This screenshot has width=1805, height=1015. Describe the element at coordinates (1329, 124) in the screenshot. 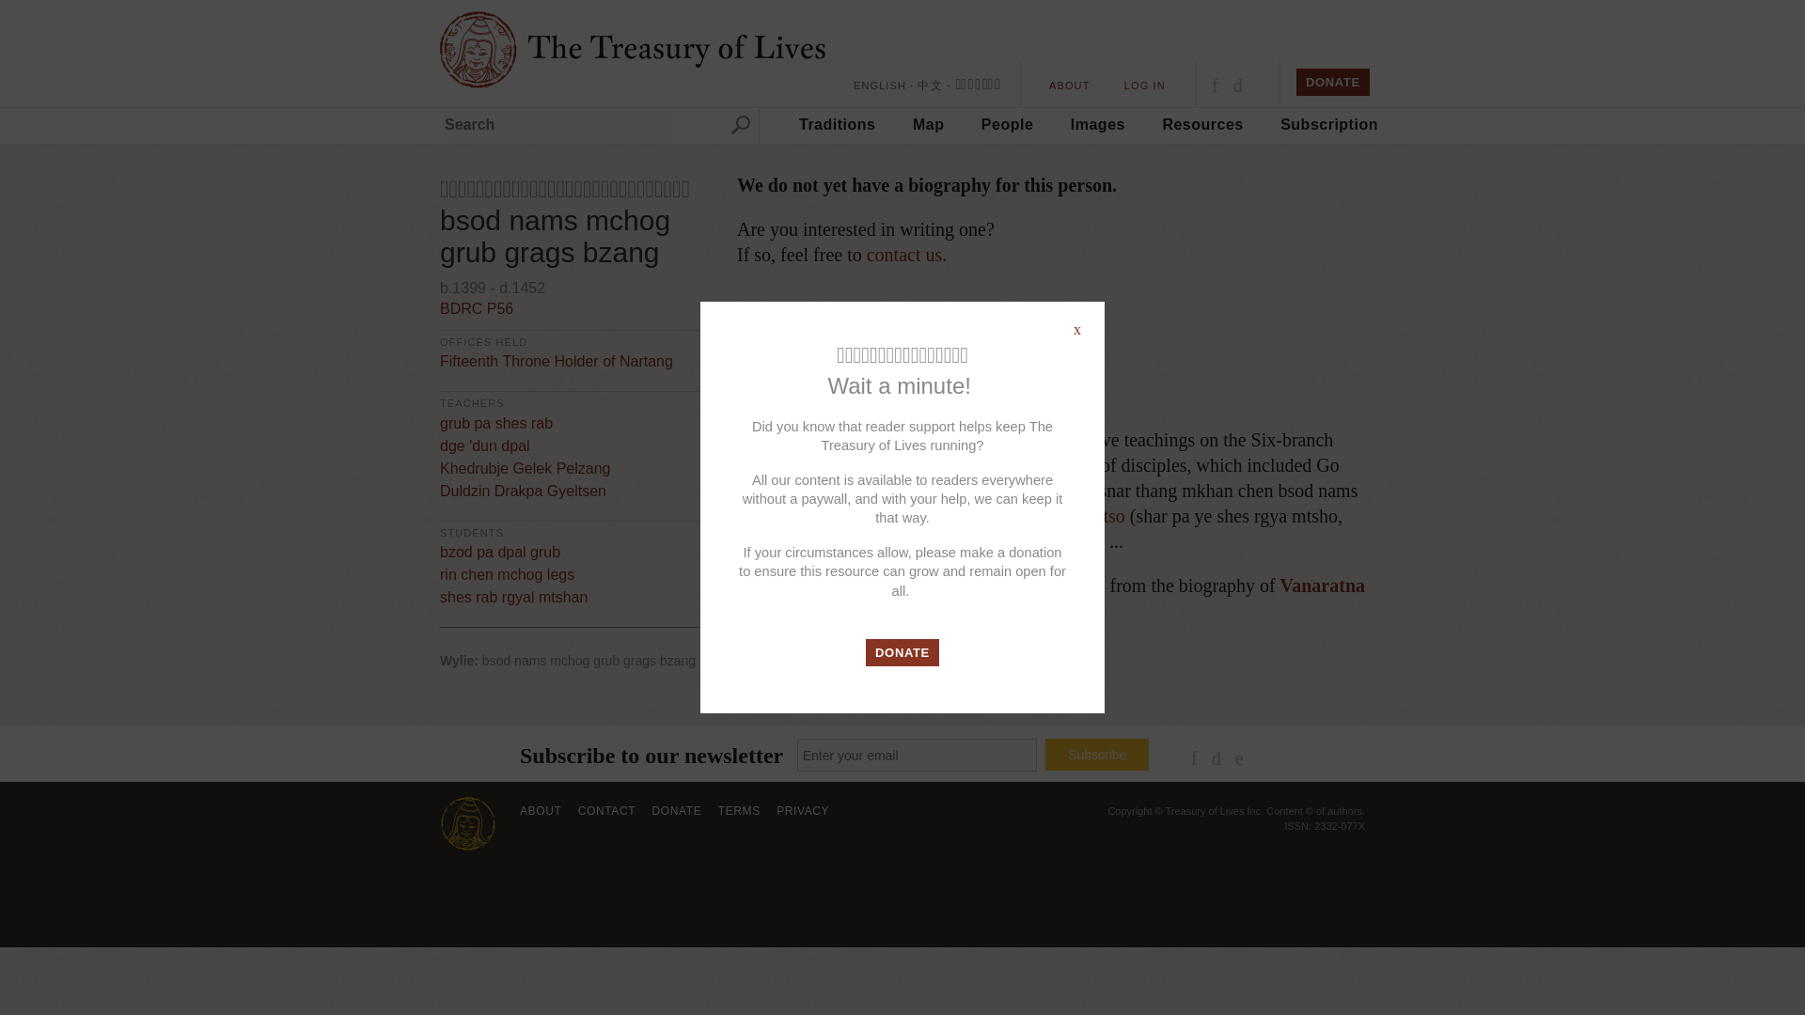

I see `Subscription` at that location.